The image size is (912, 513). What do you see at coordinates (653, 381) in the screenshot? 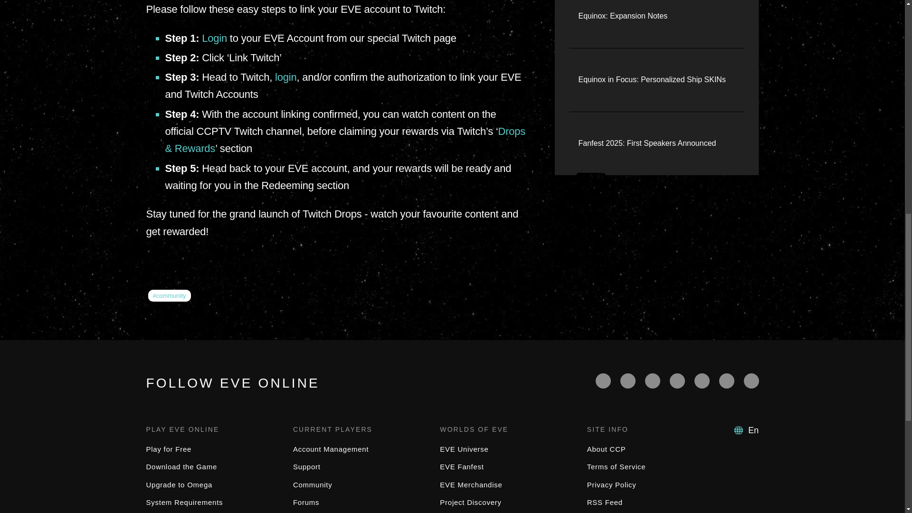
I see `YouTube` at bounding box center [653, 381].